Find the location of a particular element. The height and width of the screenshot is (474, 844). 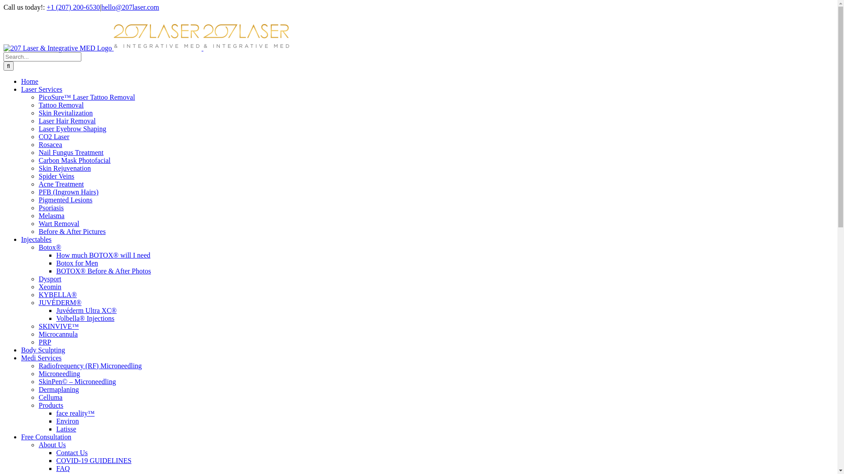

Skip to content is located at coordinates (4, 4).